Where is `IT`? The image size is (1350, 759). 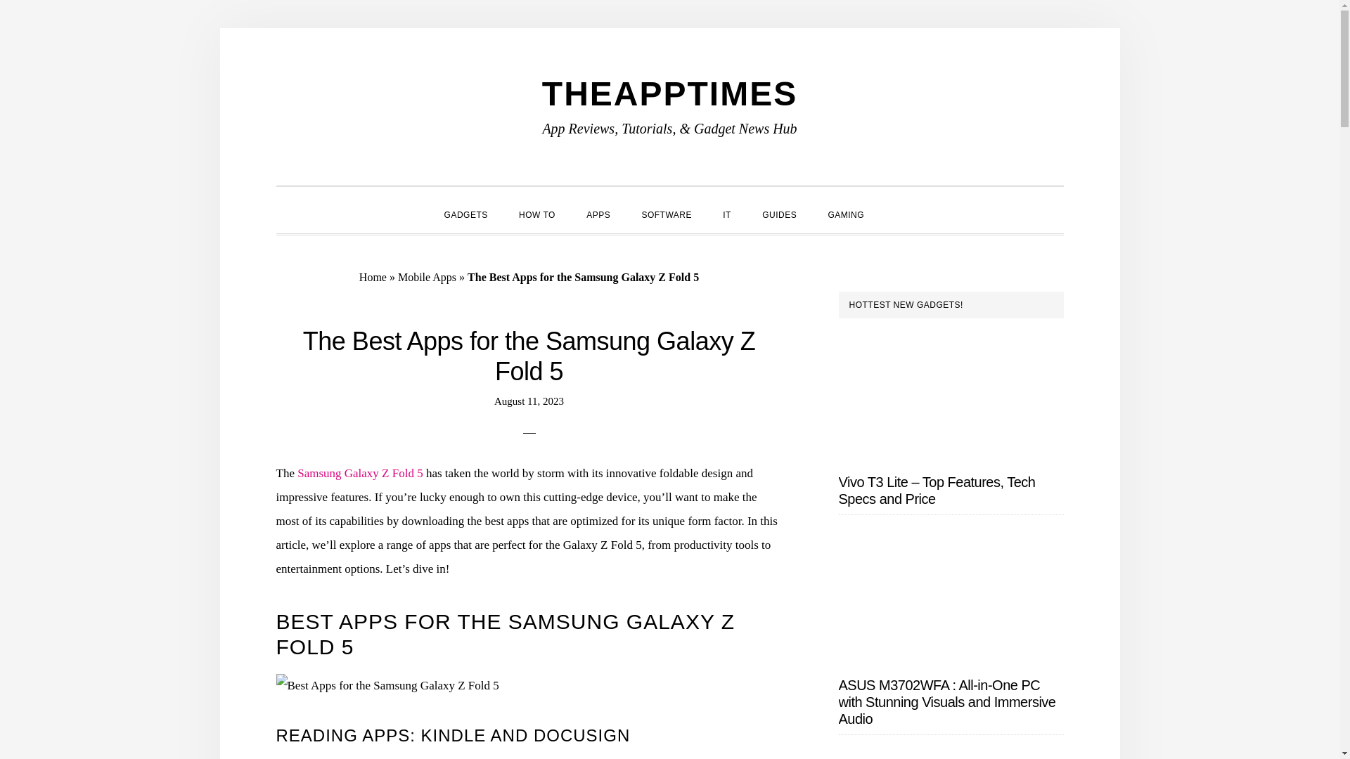 IT is located at coordinates (727, 214).